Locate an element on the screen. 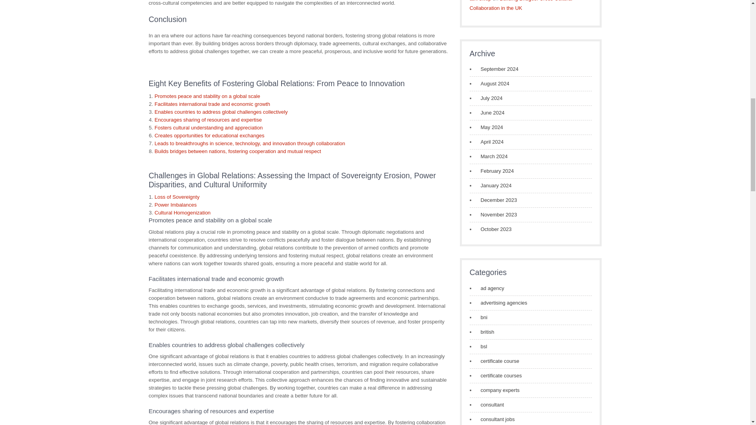 This screenshot has height=425, width=756. Enables countries to address global challenges collectively is located at coordinates (220, 112).